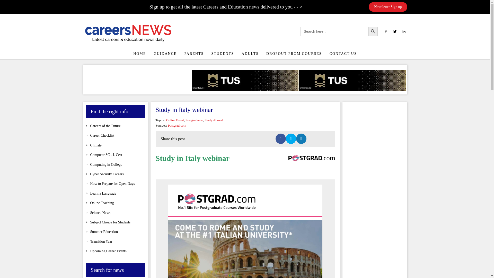 Image resolution: width=494 pixels, height=278 pixels. What do you see at coordinates (373, 31) in the screenshot?
I see `Search Button` at bounding box center [373, 31].